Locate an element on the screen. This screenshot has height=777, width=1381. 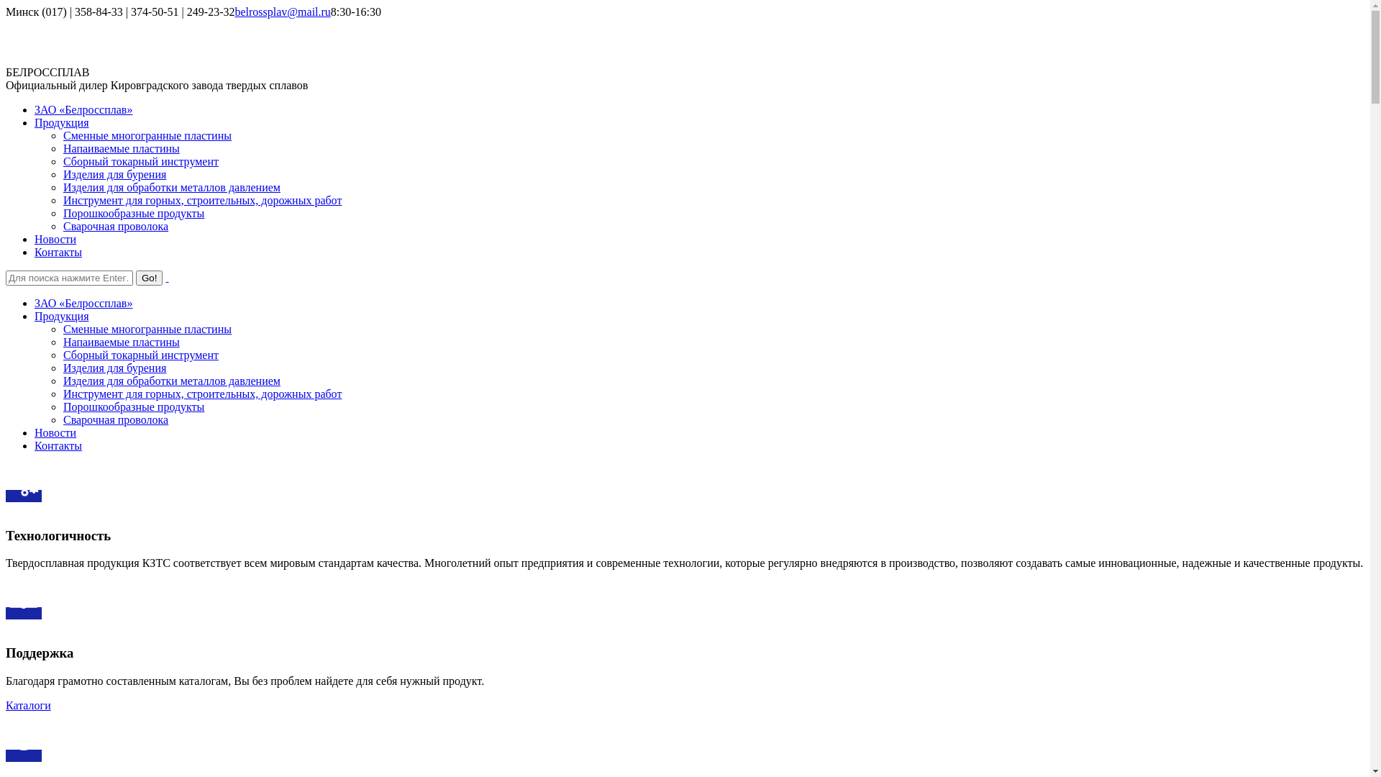
Skip to content is located at coordinates (6, 6).